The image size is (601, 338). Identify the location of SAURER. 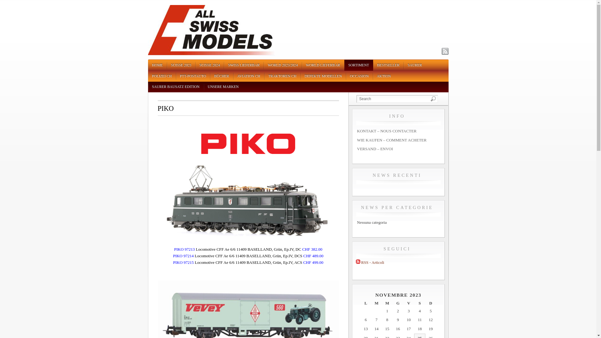
(415, 65).